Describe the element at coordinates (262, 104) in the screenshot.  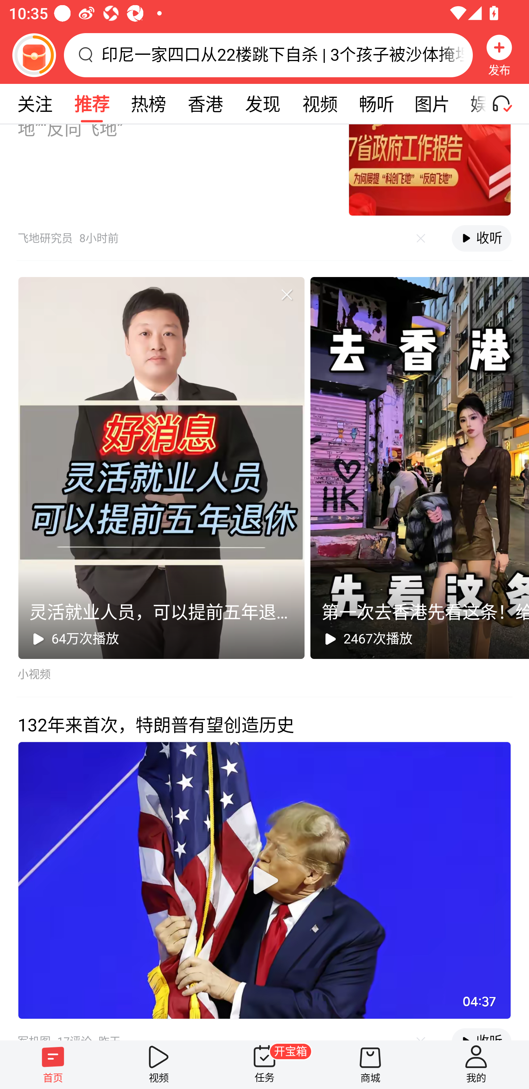
I see `发现` at that location.